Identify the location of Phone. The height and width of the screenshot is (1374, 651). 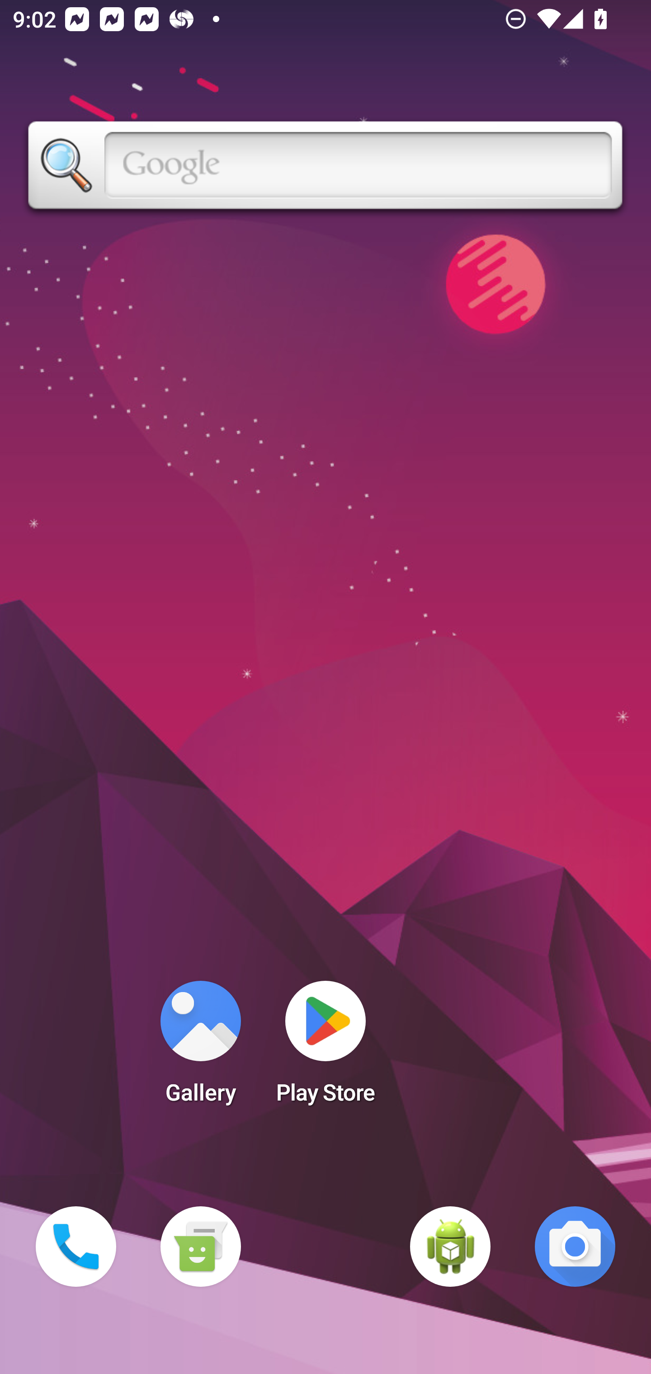
(76, 1247).